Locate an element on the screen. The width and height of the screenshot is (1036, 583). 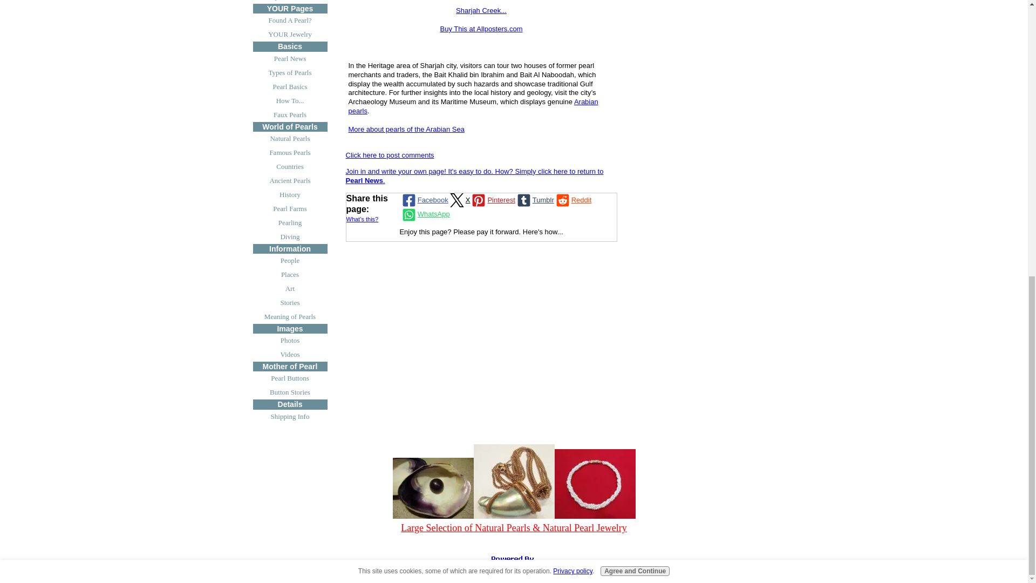
Click here to post comments is located at coordinates (390, 154).